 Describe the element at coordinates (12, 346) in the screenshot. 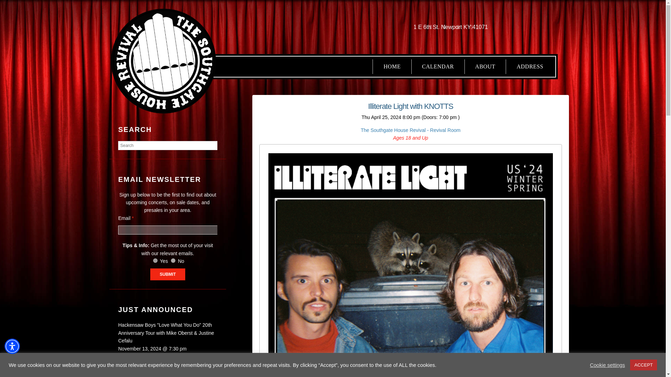

I see `Accessibility Menu` at that location.